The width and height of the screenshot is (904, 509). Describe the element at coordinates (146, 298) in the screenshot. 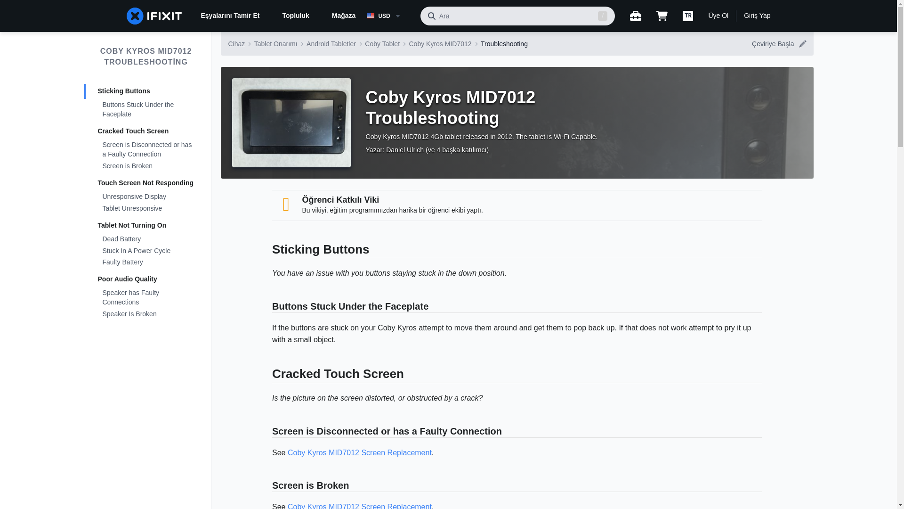

I see `Speaker has Faulty Connections` at that location.